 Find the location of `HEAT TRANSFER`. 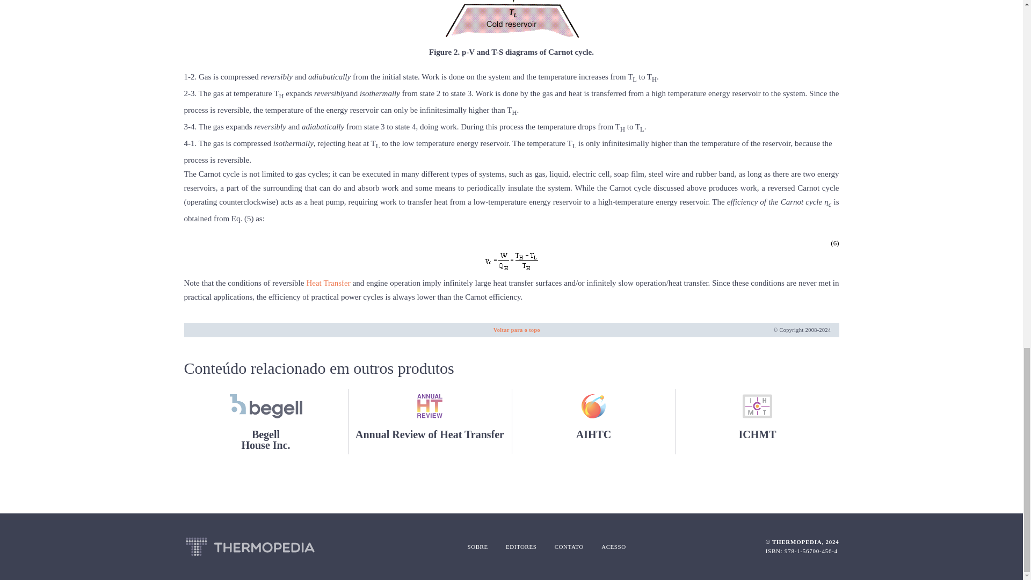

HEAT TRANSFER is located at coordinates (328, 282).